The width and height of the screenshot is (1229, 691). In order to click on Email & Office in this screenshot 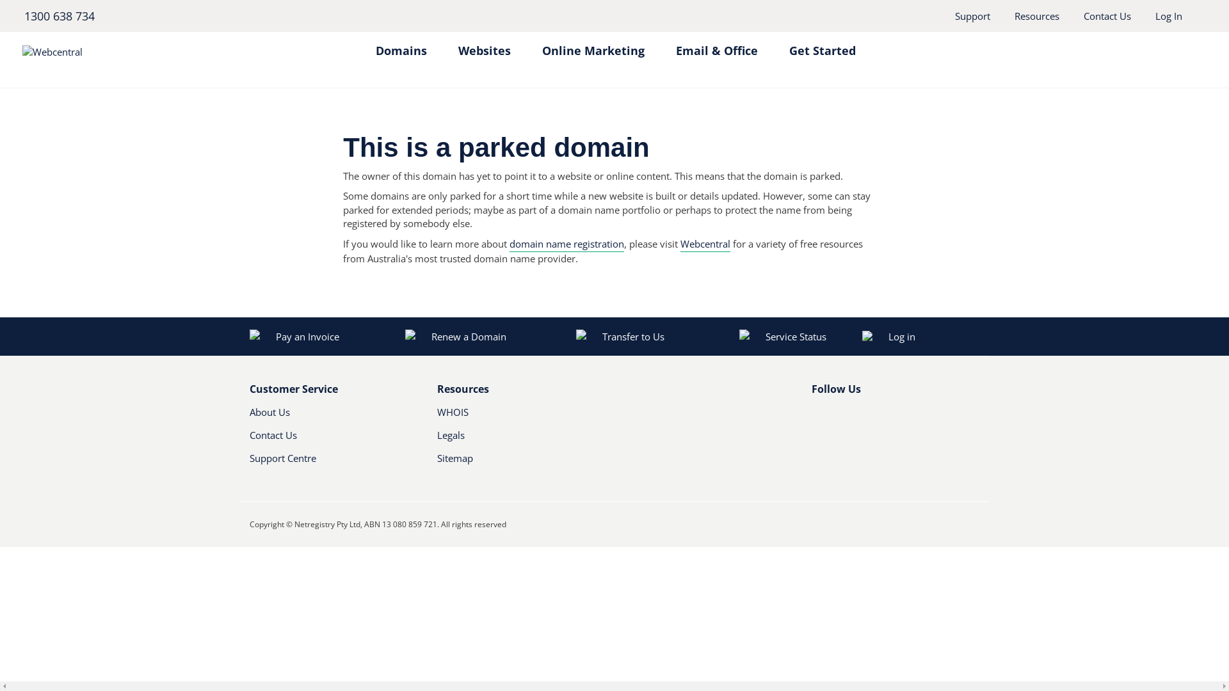, I will do `click(717, 45)`.